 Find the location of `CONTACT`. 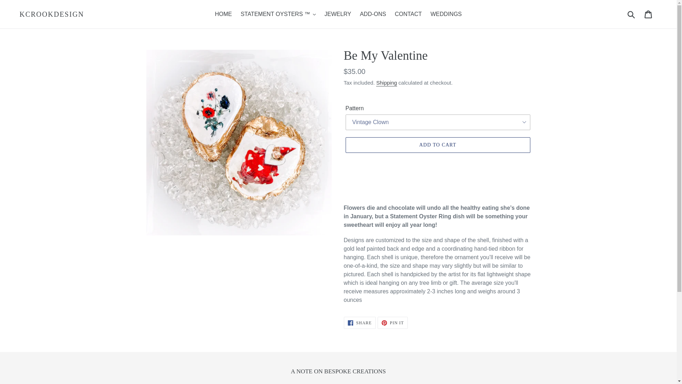

CONTACT is located at coordinates (408, 14).